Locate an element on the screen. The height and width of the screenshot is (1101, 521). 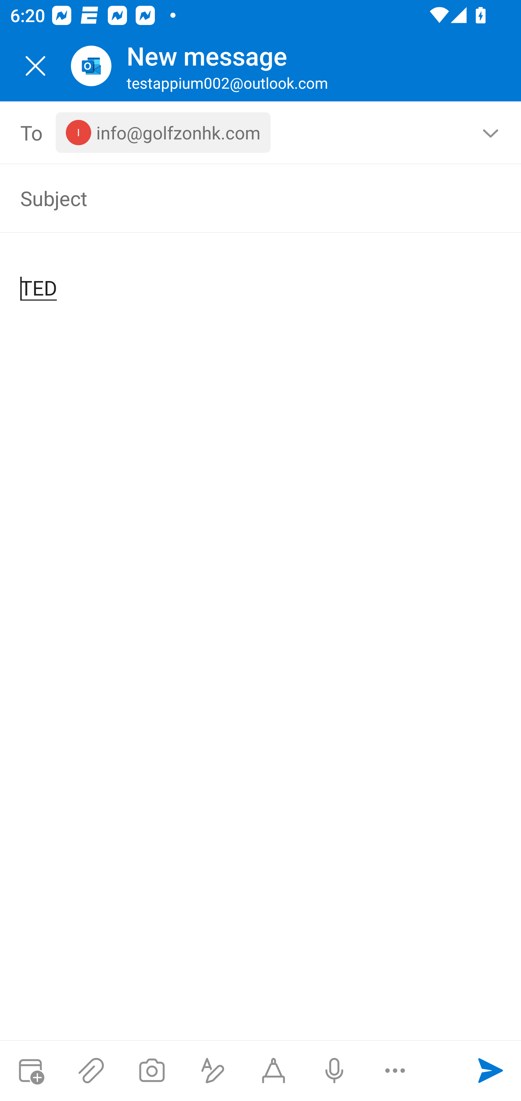
Take a photo is located at coordinates (152, 1071).